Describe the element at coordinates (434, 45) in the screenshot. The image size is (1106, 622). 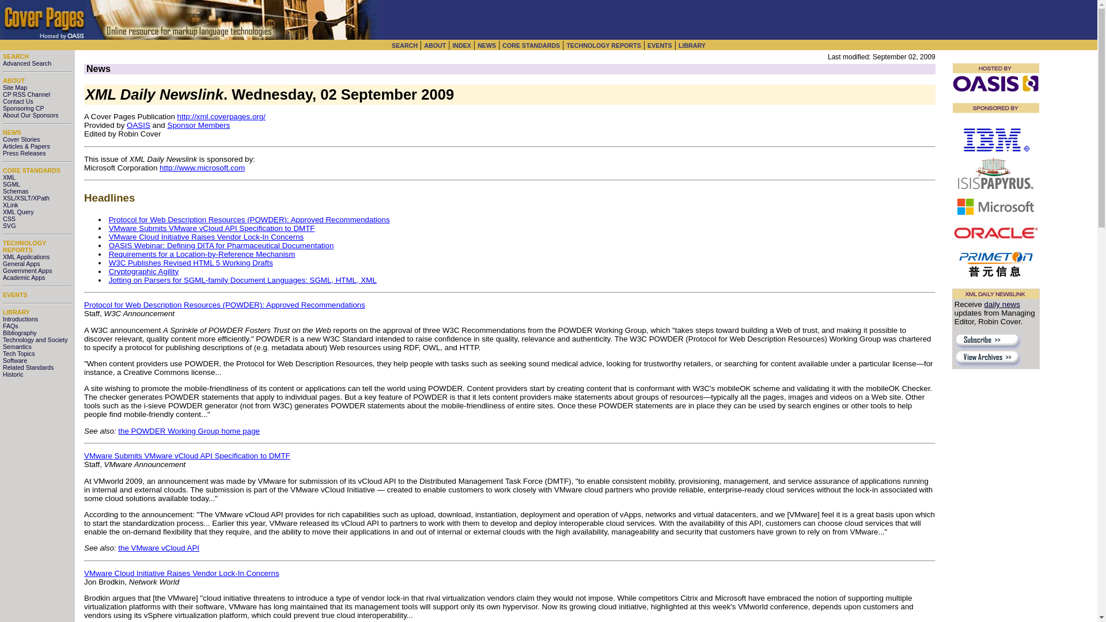
I see `ABOUT` at that location.